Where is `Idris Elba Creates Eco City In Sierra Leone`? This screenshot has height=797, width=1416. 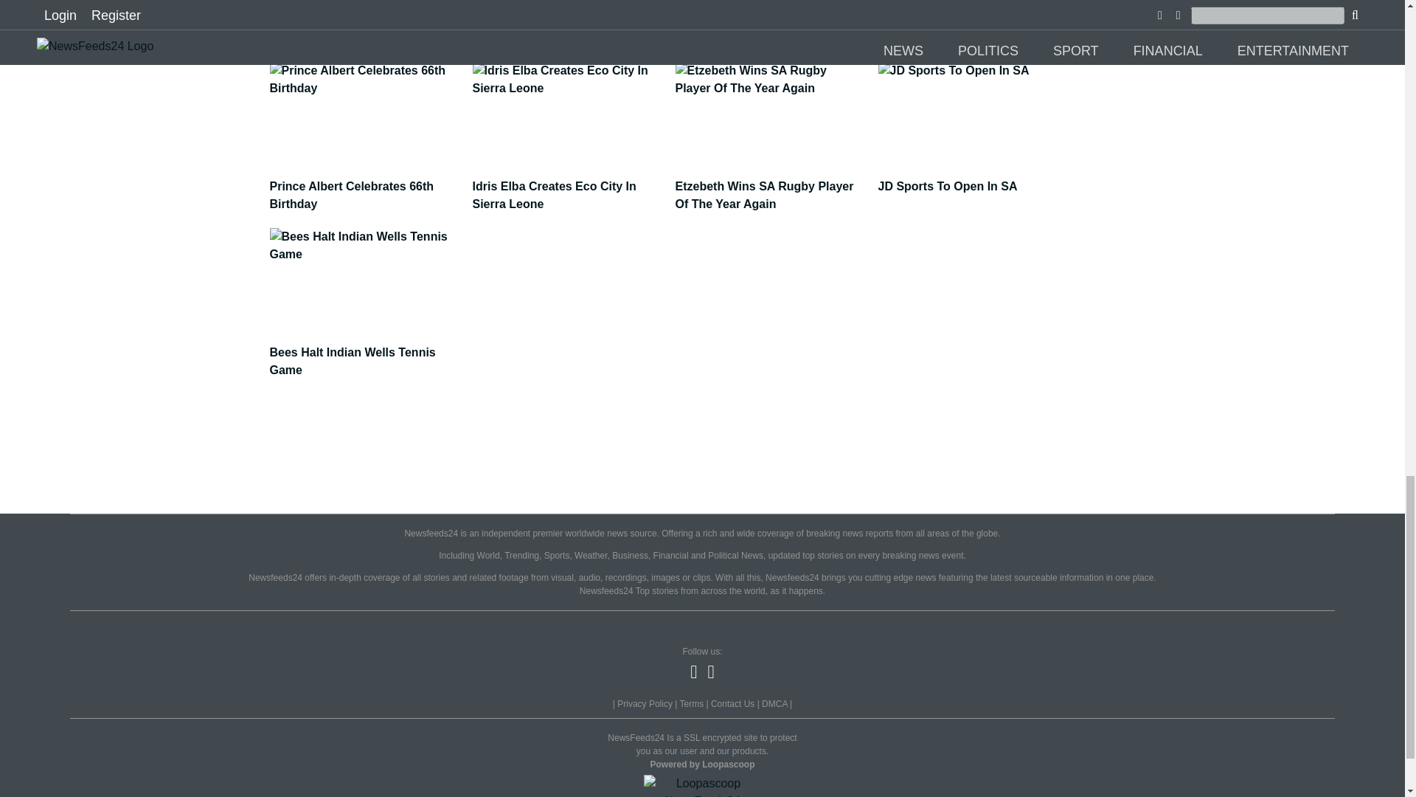 Idris Elba Creates Eco City In Sierra Leone is located at coordinates (568, 187).